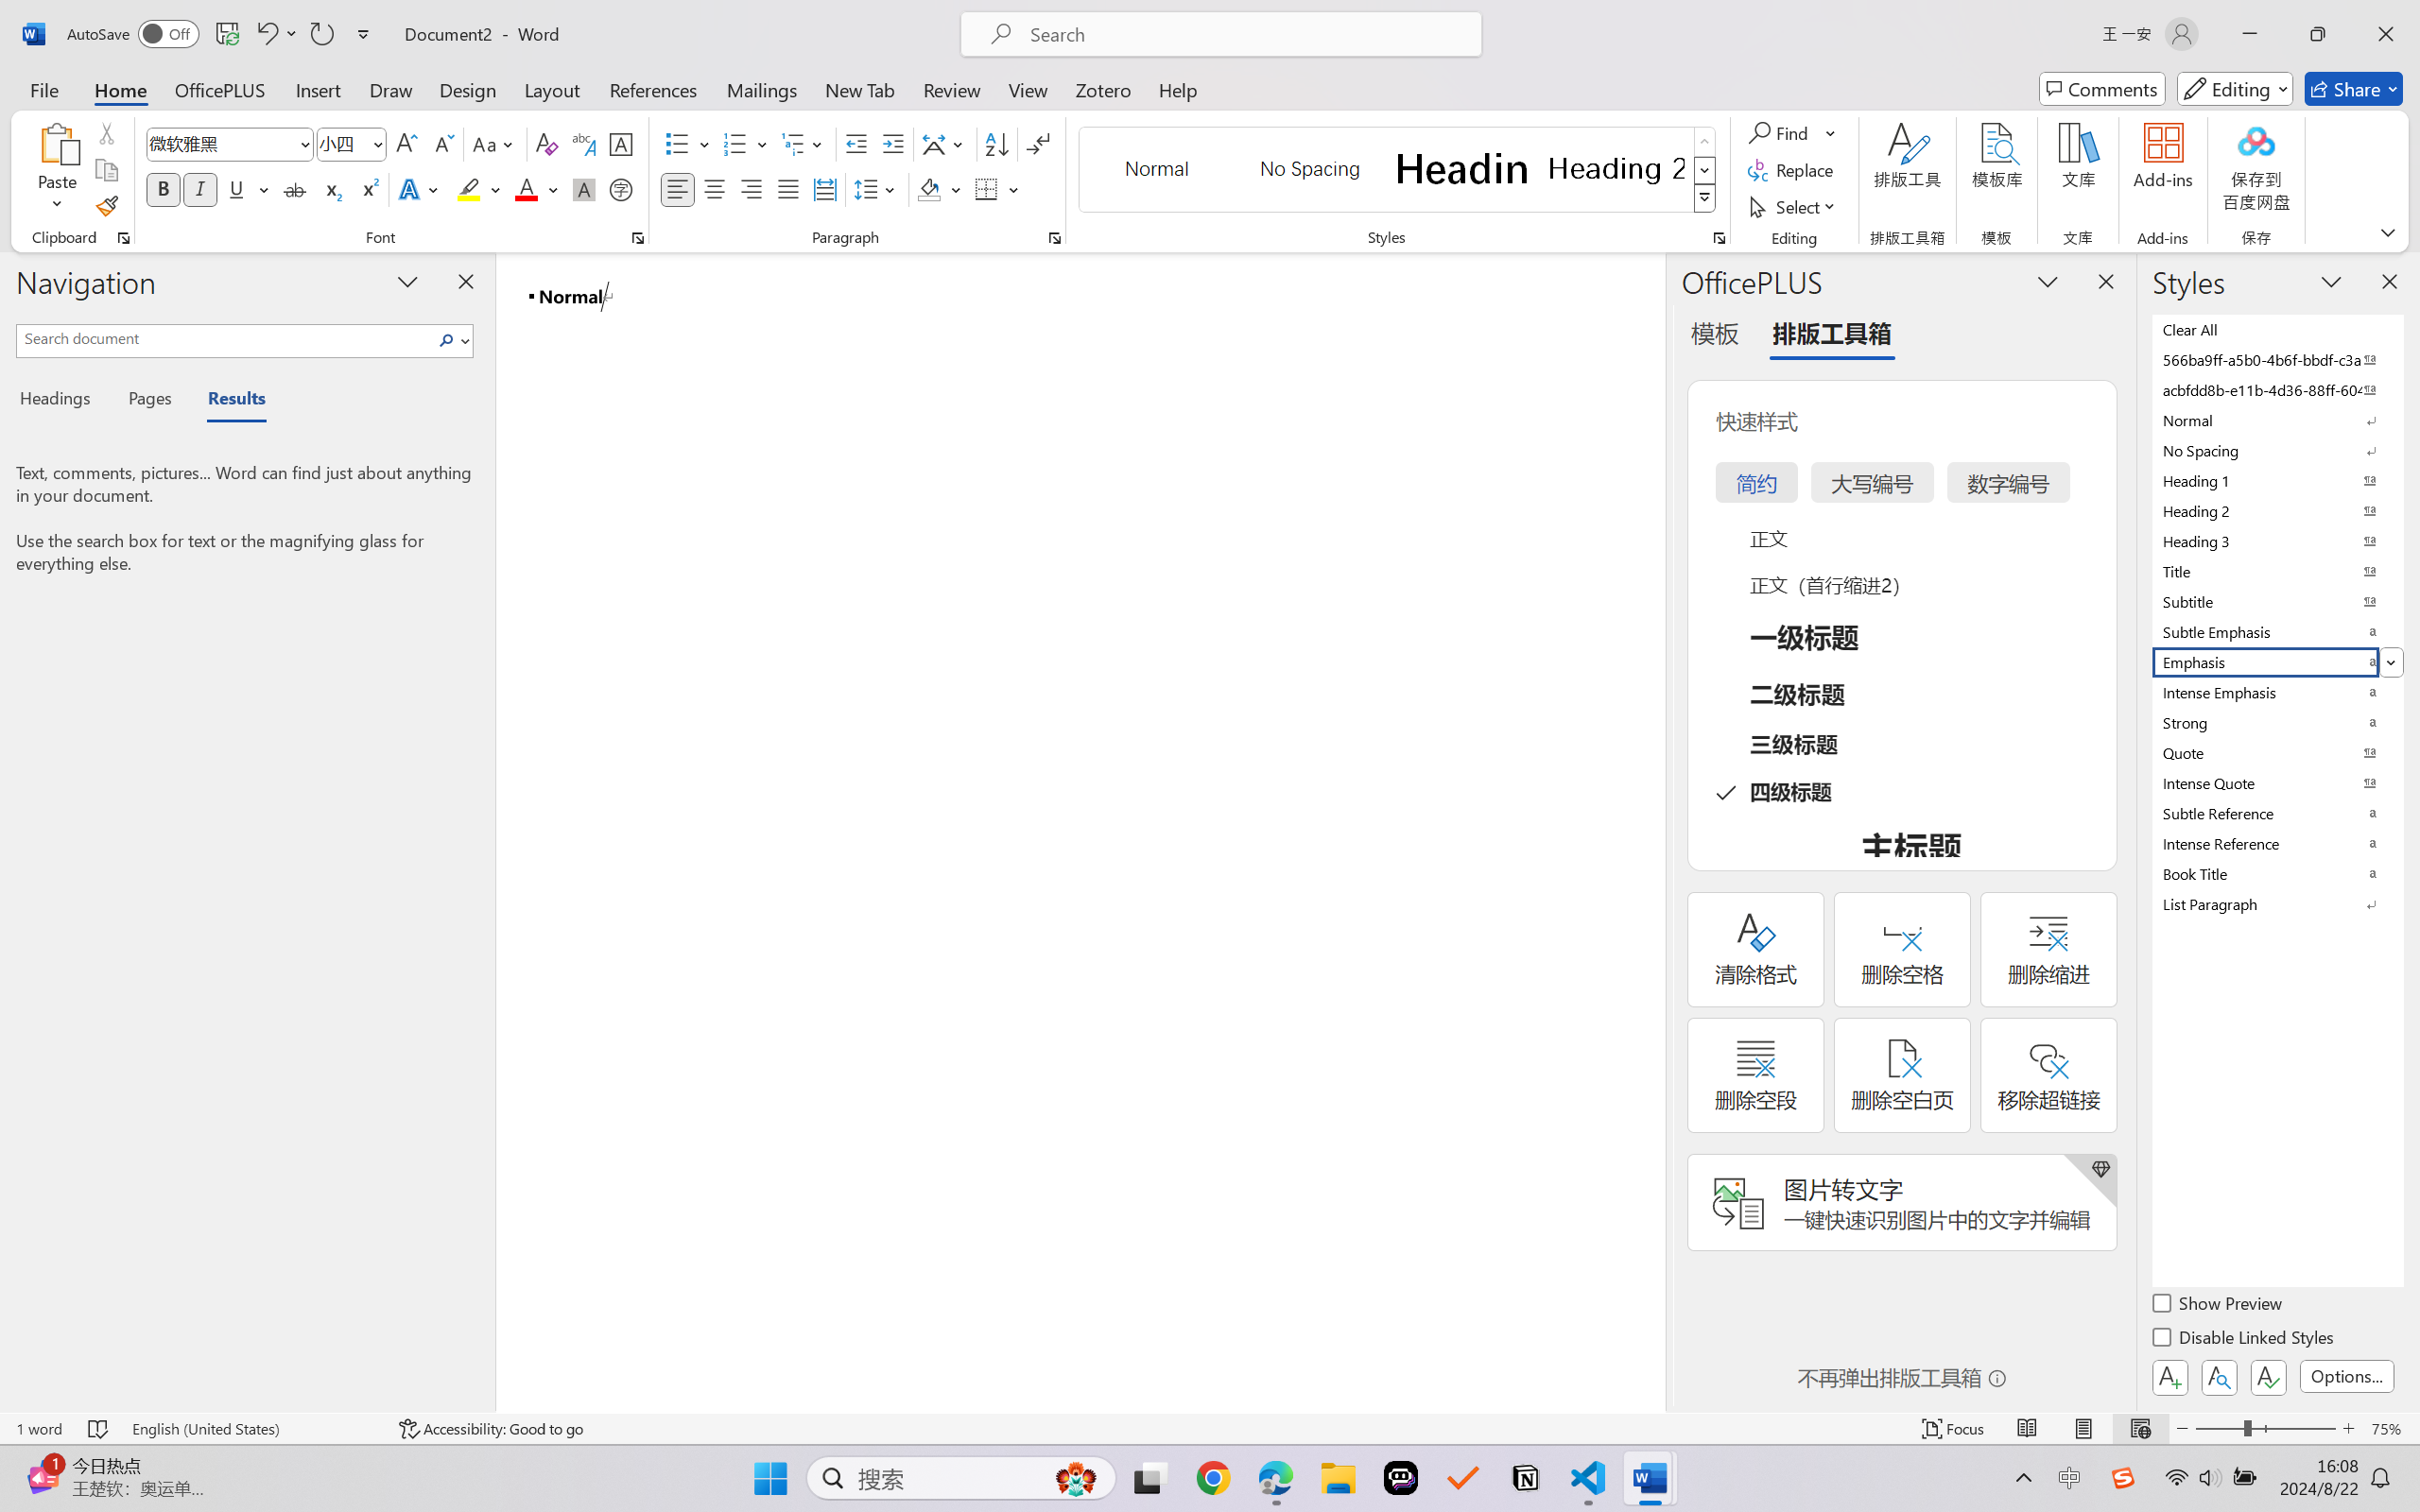 Image resolution: width=2420 pixels, height=1512 pixels. Describe the element at coordinates (442, 144) in the screenshot. I see `Shrink Font` at that location.